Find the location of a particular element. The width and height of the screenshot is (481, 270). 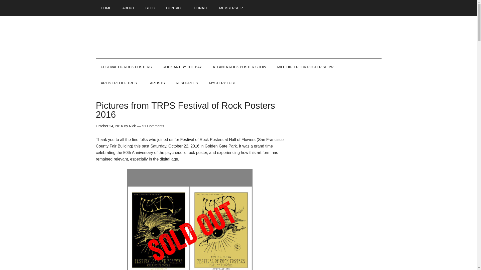

ROCK ART BY THE BAY is located at coordinates (182, 67).